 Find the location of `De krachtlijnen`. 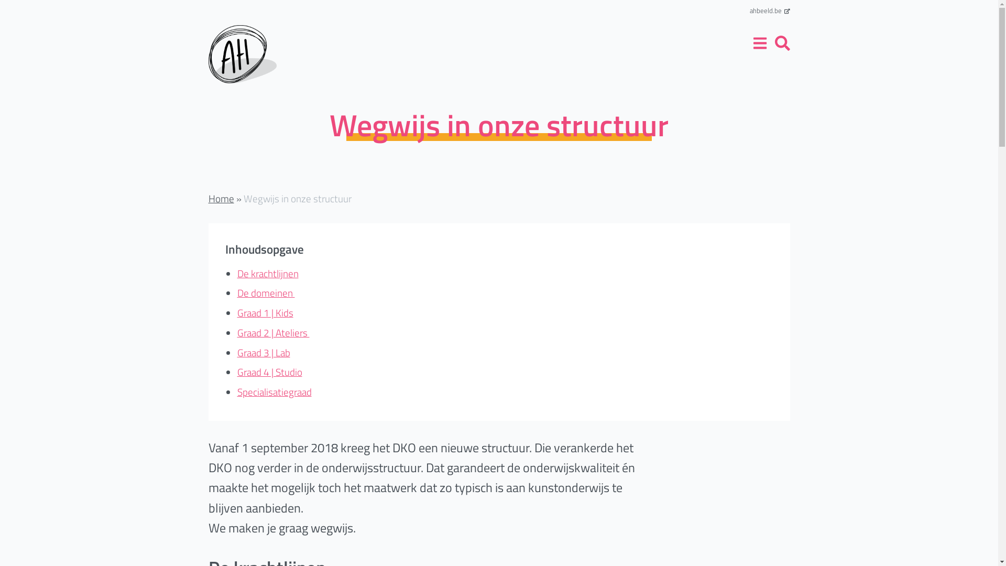

De krachtlijnen is located at coordinates (267, 274).